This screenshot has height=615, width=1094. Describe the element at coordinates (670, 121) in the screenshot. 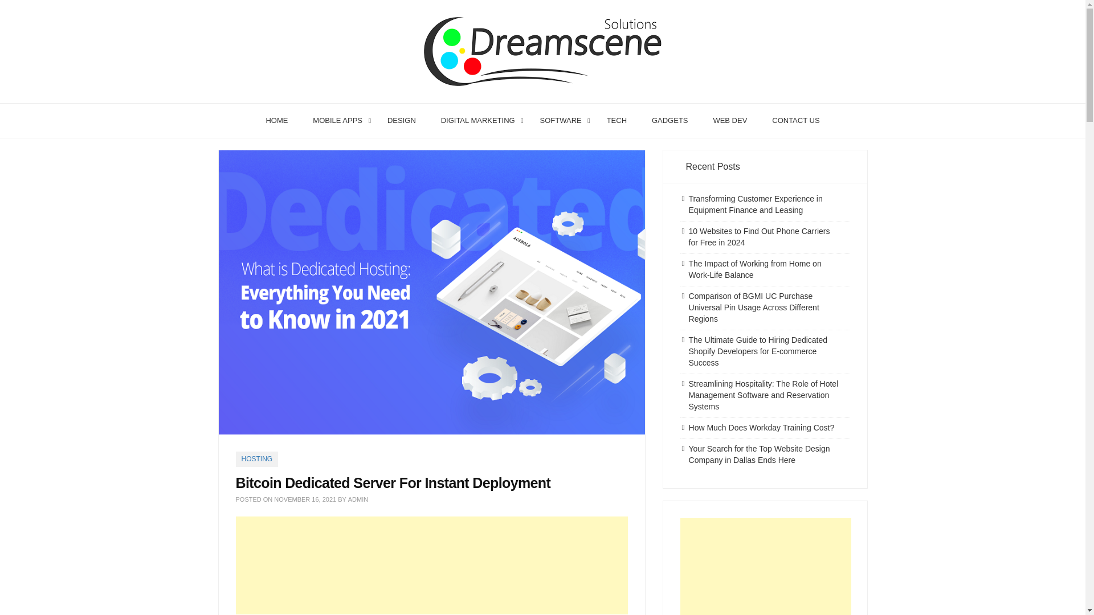

I see `GADGETS` at that location.